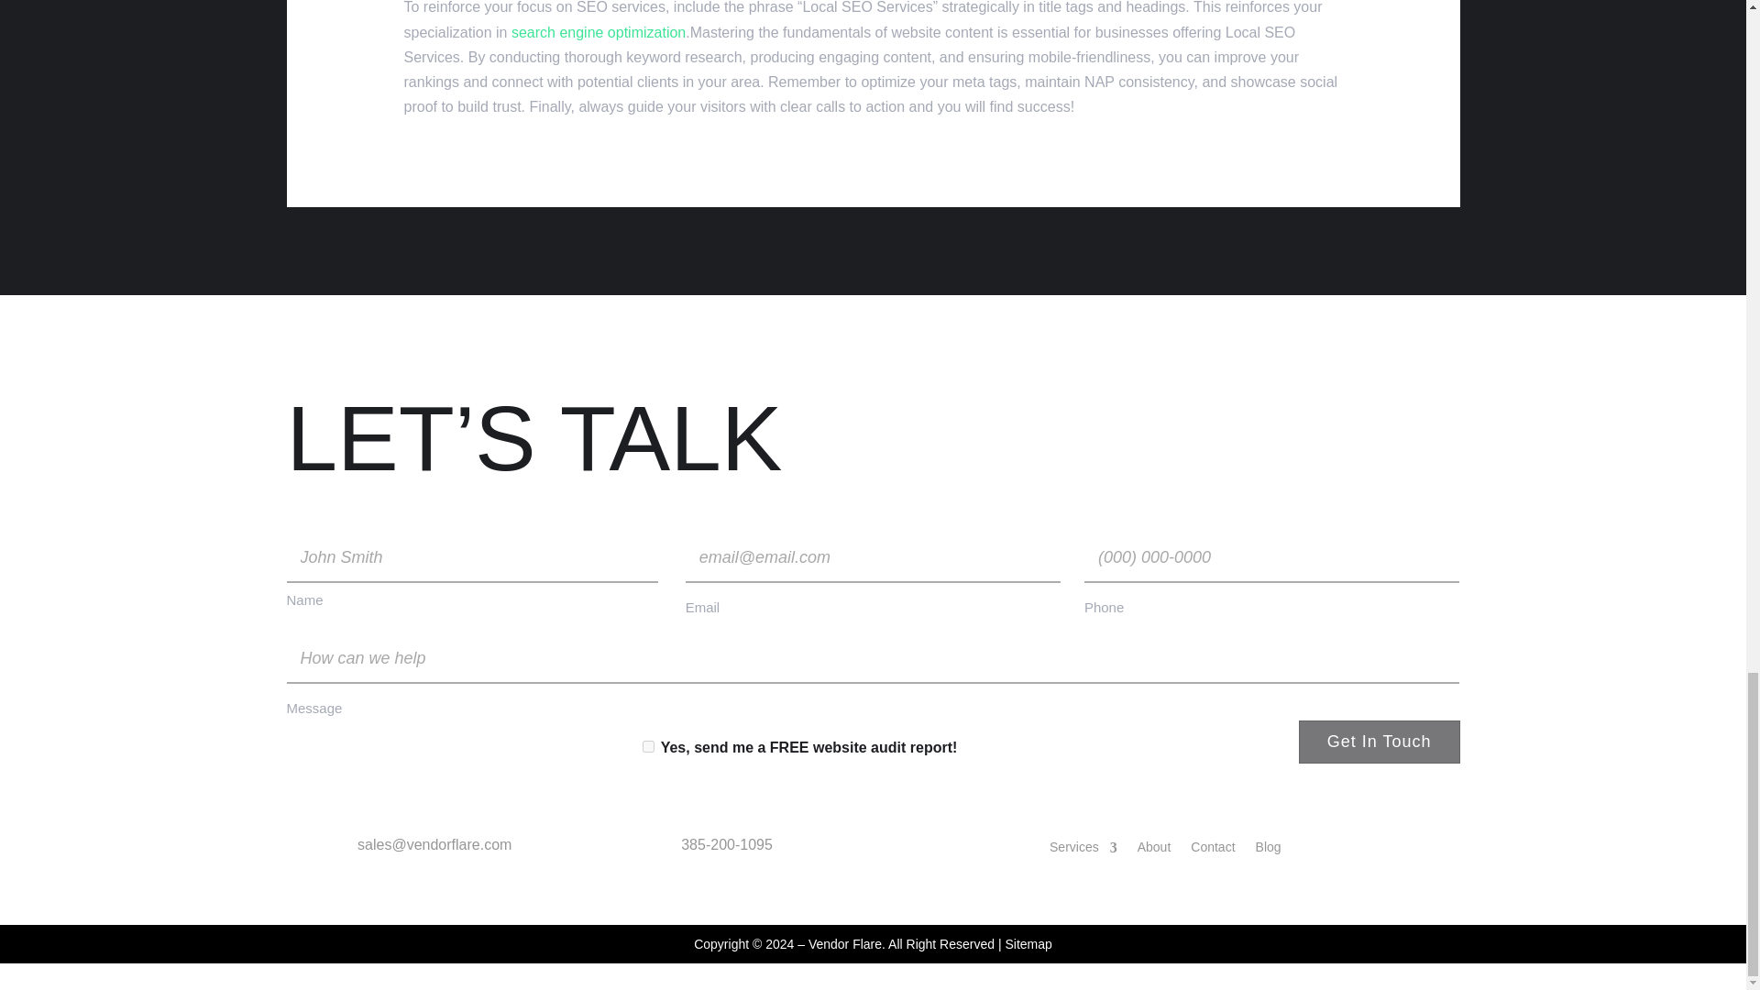 The width and height of the screenshot is (1760, 990). Describe the element at coordinates (1379, 742) in the screenshot. I see `Get in touch` at that location.